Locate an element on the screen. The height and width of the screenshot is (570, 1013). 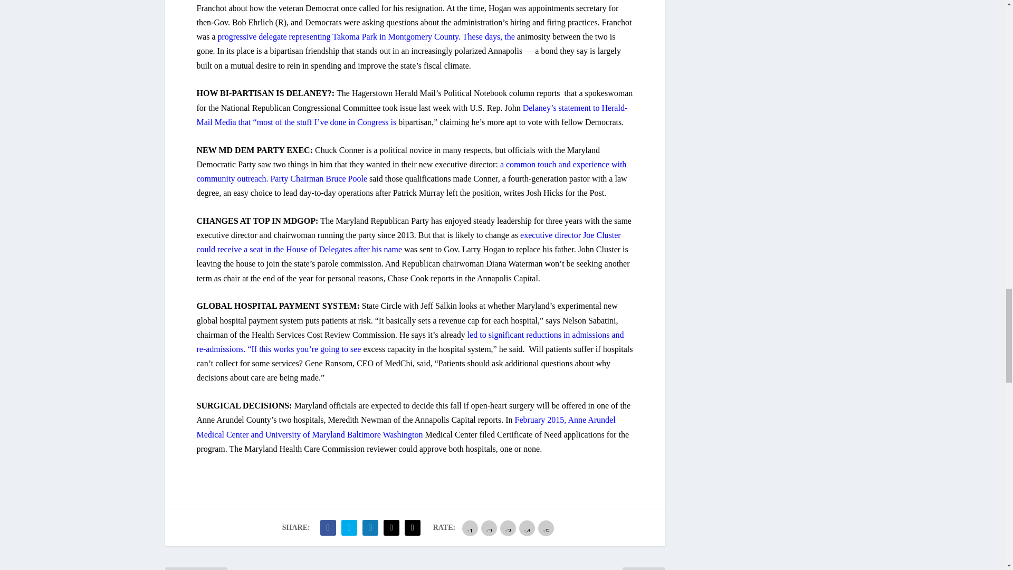
Share "State Roundup, August 15, 2016" via Facebook is located at coordinates (328, 527).